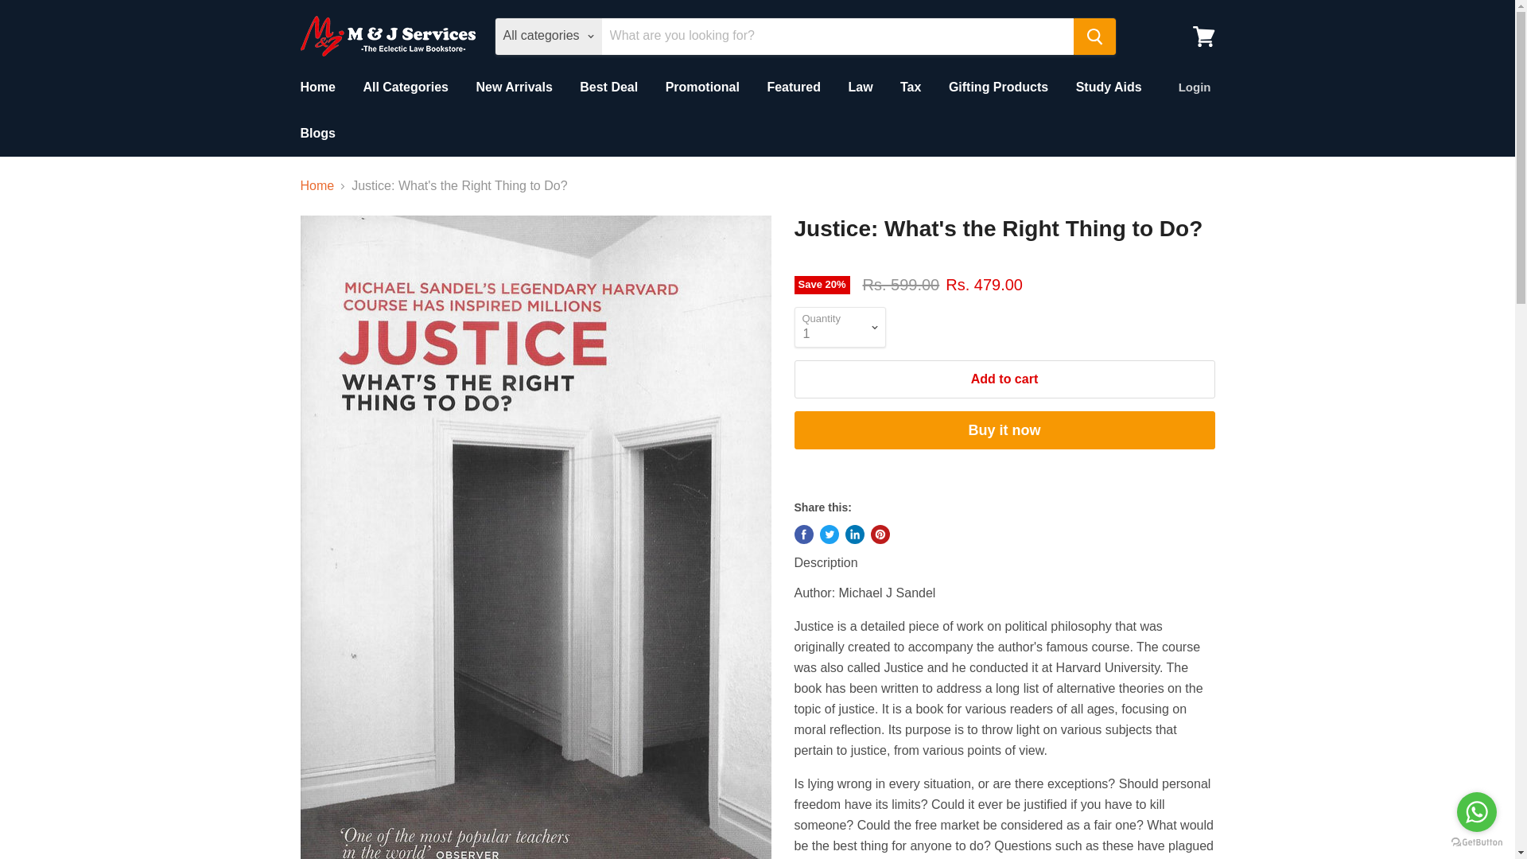 The width and height of the screenshot is (1527, 859). Describe the element at coordinates (859, 87) in the screenshot. I see `Law` at that location.